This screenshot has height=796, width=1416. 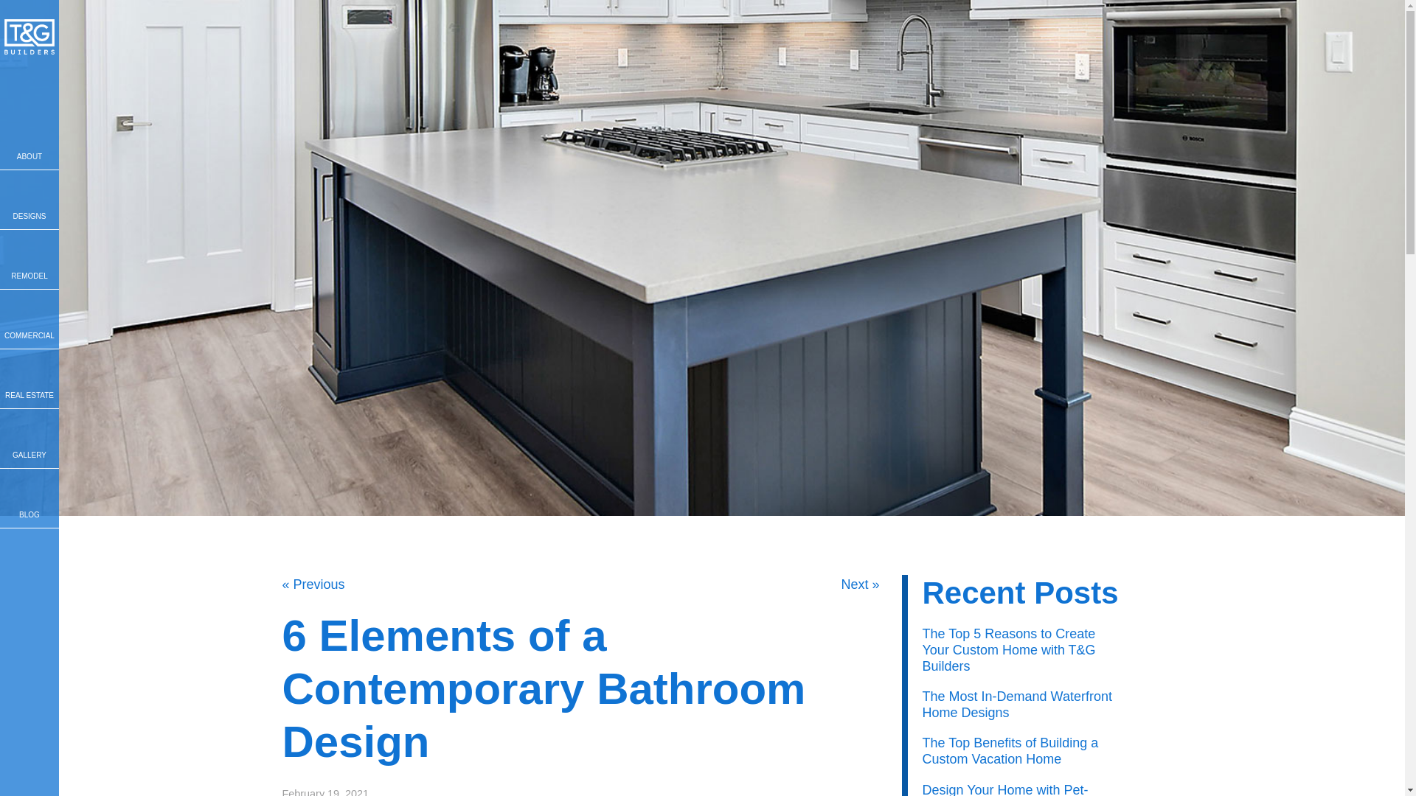 I want to click on REAL ESTATE, so click(x=29, y=379).